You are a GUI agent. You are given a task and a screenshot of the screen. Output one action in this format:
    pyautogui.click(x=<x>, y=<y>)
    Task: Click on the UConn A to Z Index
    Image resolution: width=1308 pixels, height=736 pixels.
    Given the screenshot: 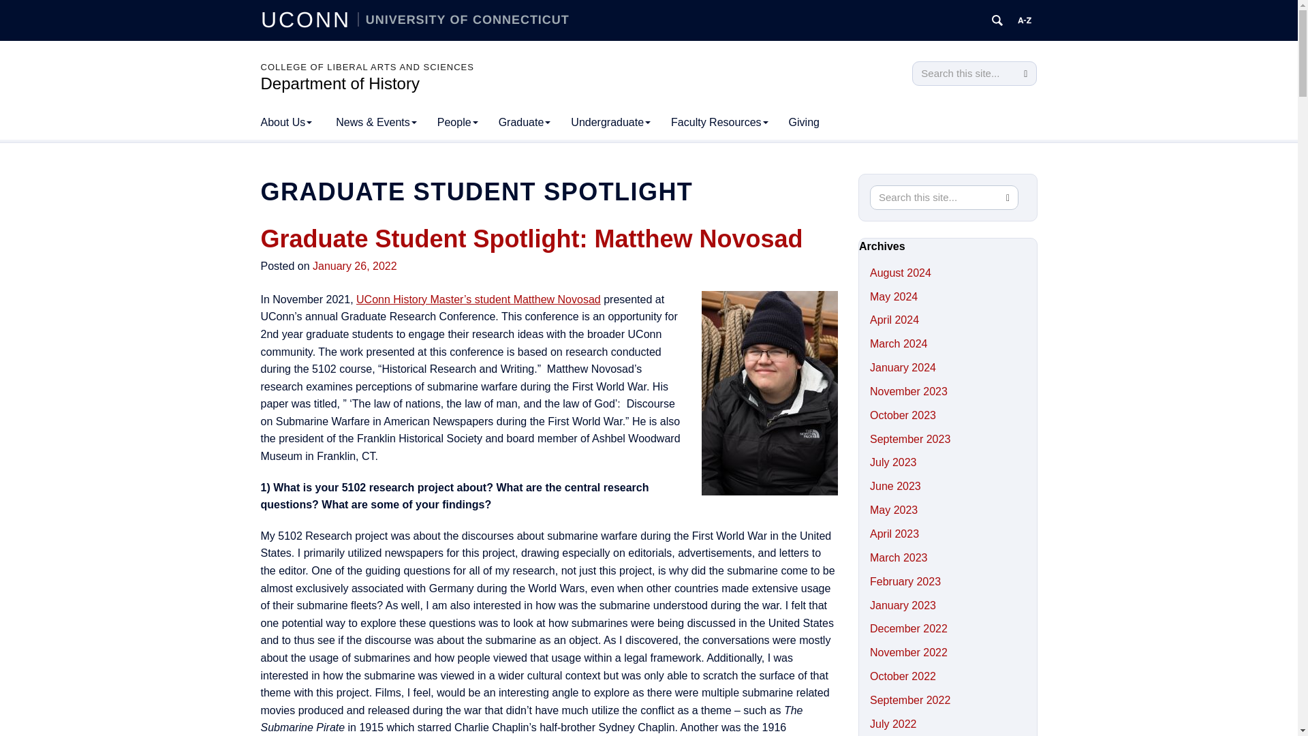 What is the action you would take?
    pyautogui.click(x=1025, y=20)
    